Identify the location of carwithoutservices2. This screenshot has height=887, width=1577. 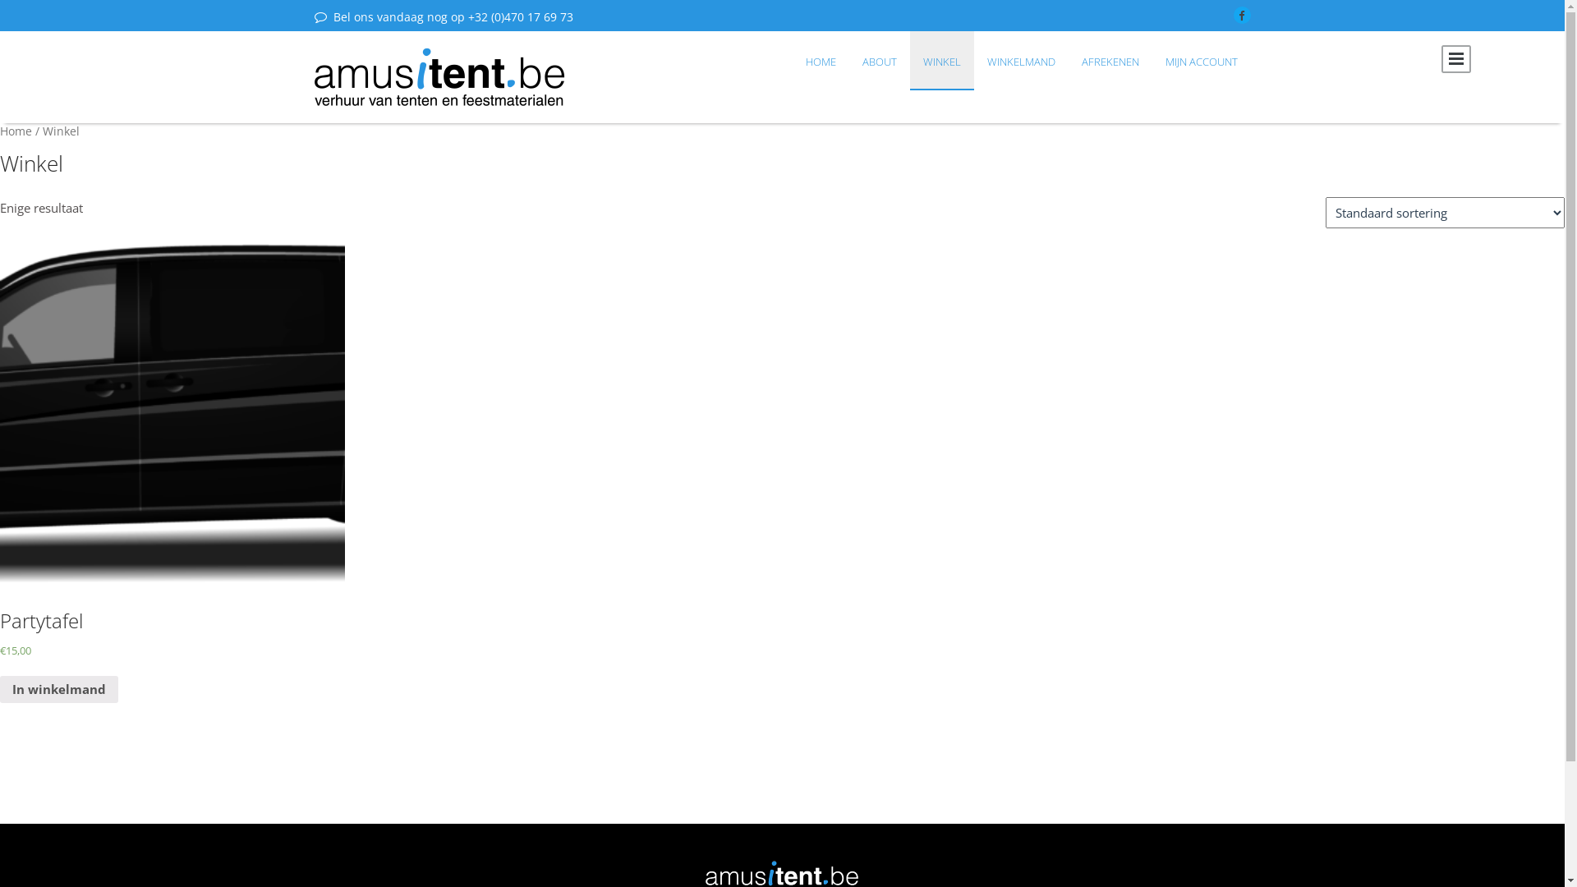
(172, 413).